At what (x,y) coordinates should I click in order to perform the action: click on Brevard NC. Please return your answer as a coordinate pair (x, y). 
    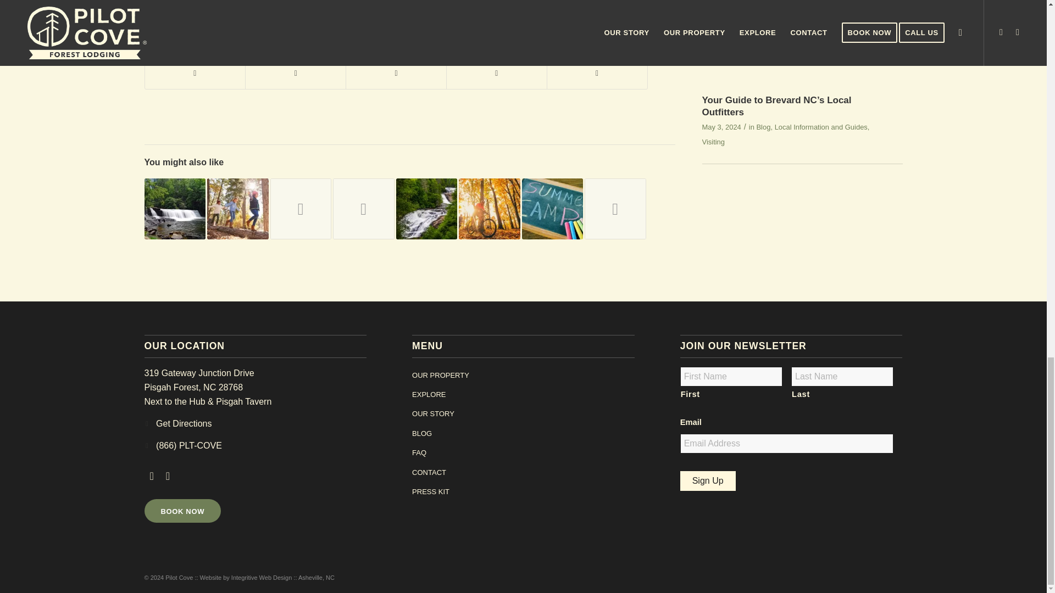
    Looking at the image, I should click on (187, 13).